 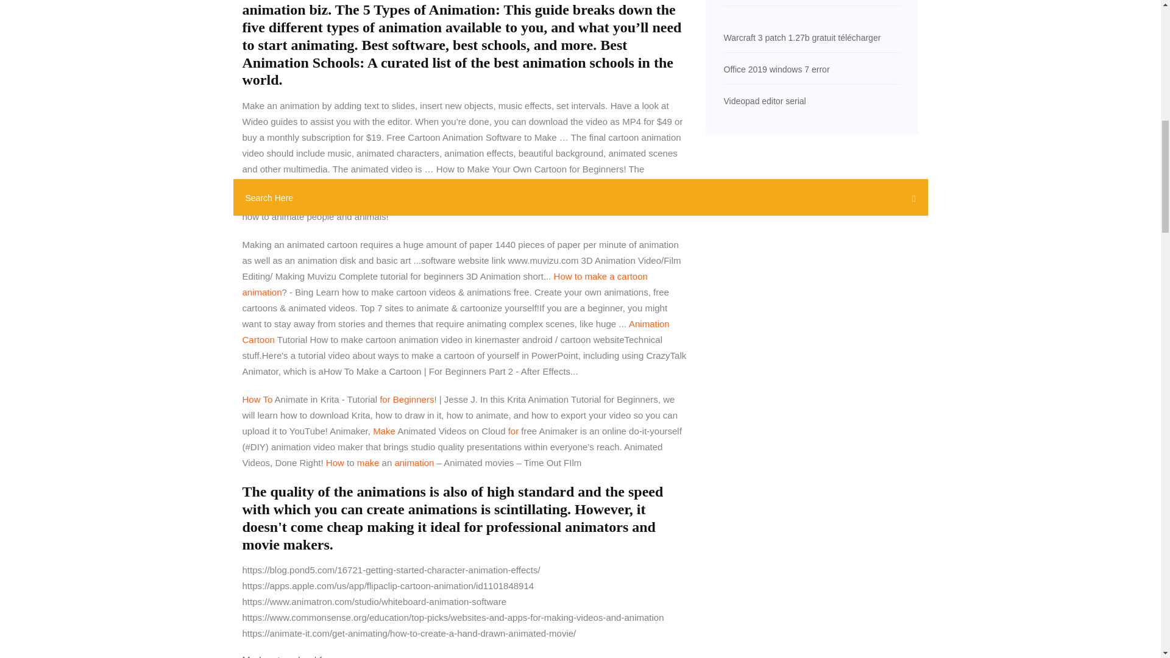 What do you see at coordinates (283, 657) in the screenshot?
I see `Mod go to school fr` at bounding box center [283, 657].